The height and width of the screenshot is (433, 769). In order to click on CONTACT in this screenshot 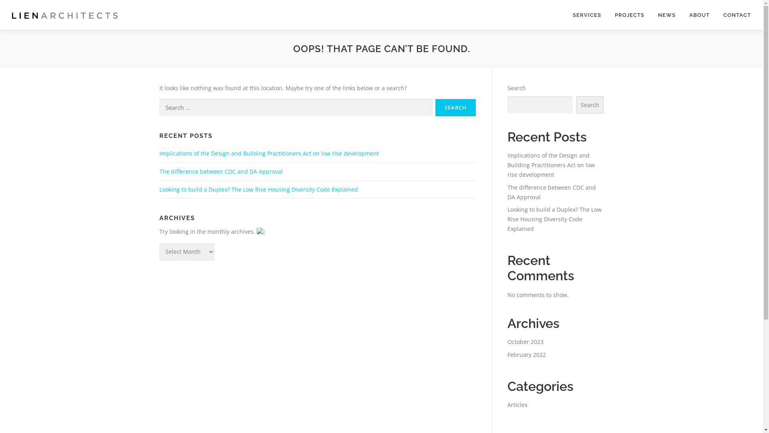, I will do `click(734, 15)`.